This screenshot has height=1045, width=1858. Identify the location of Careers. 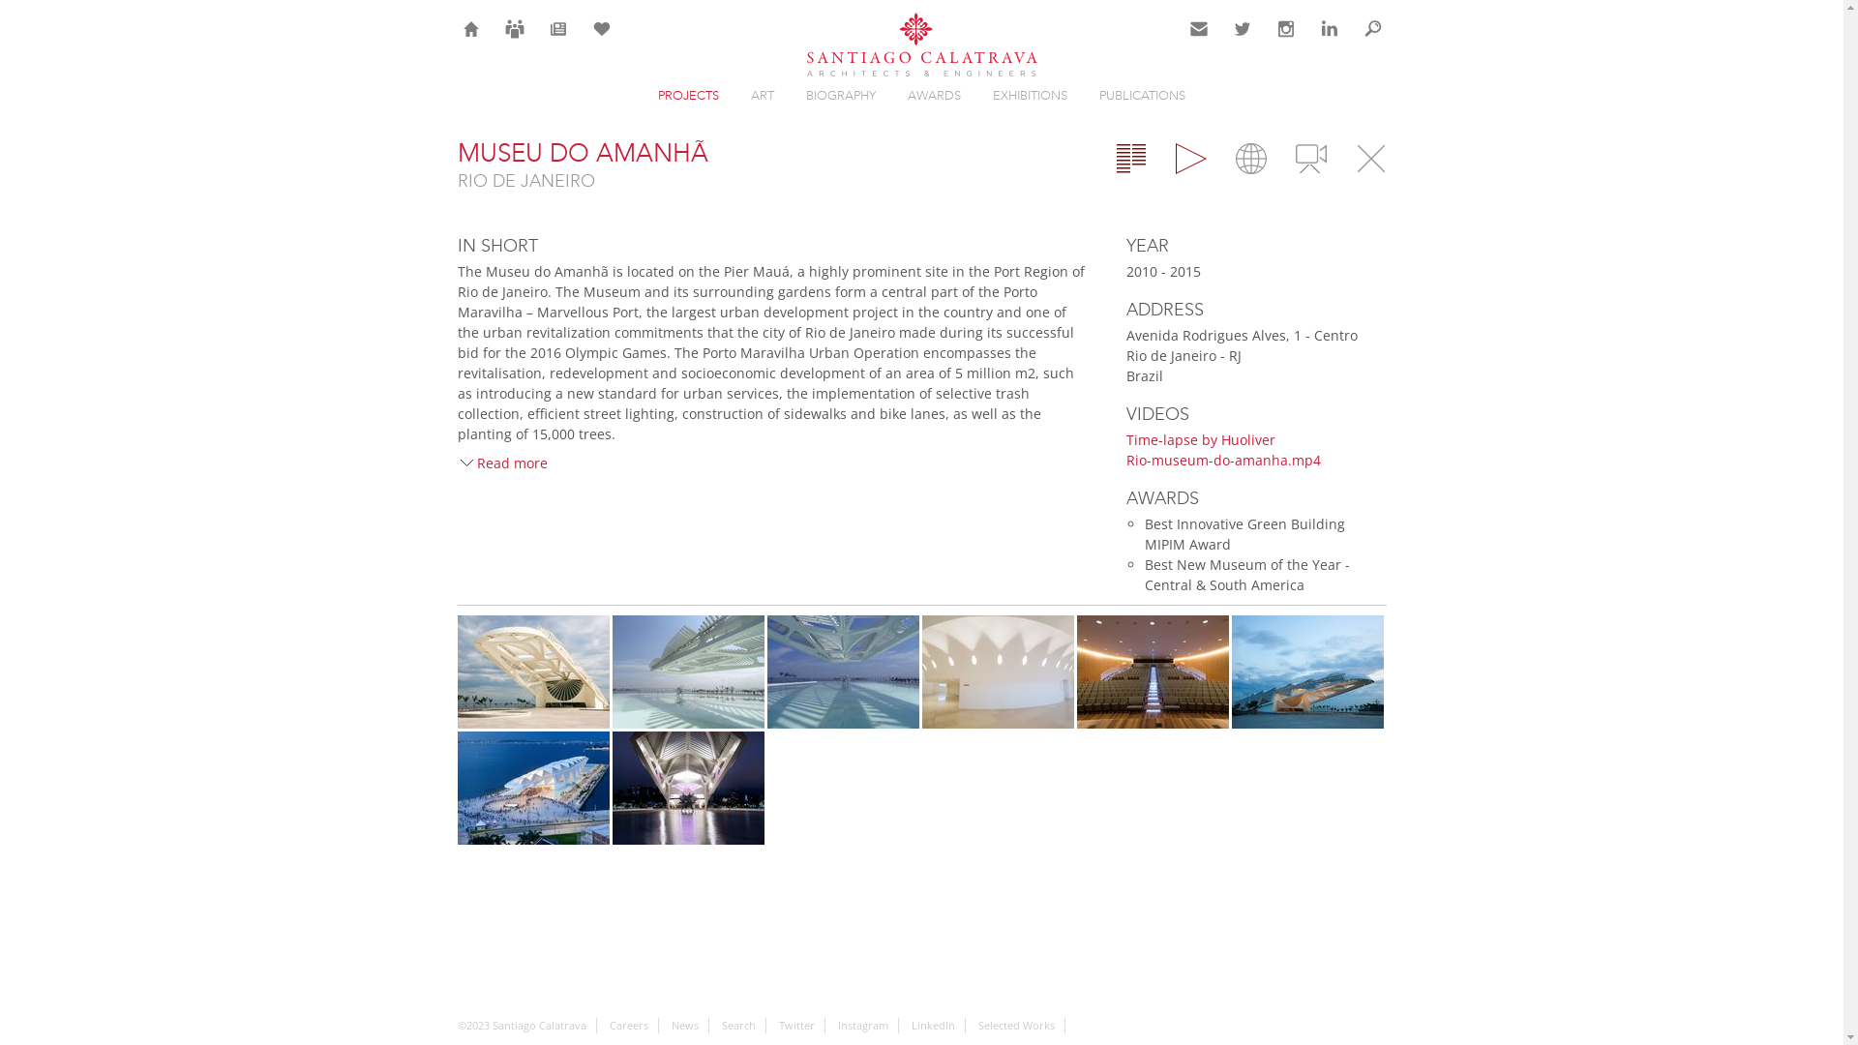
(515, 29).